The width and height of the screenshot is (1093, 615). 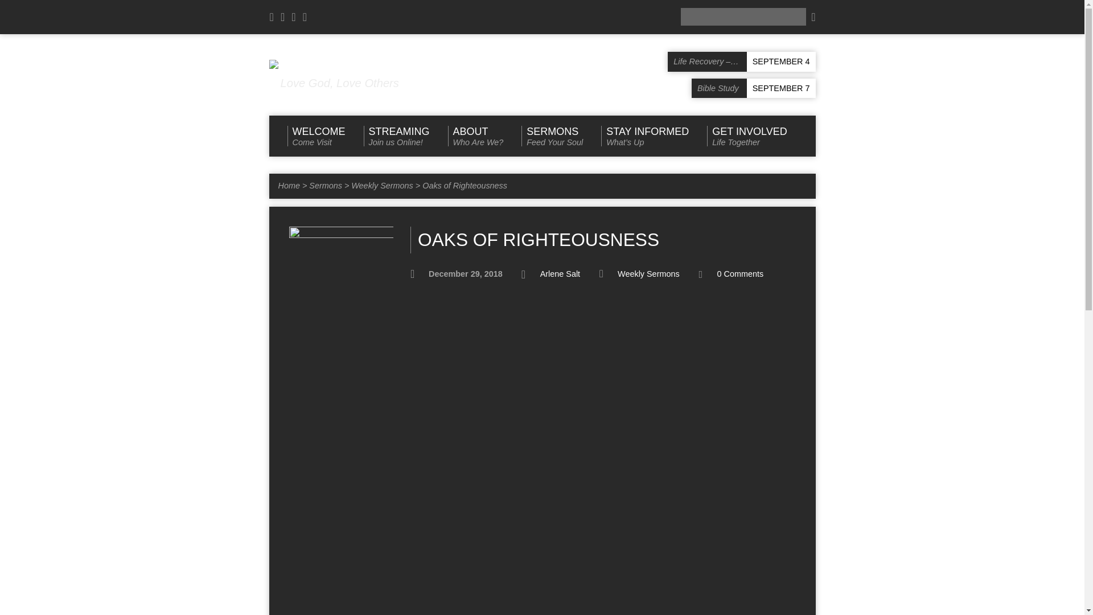 What do you see at coordinates (476, 136) in the screenshot?
I see `Who Are We?` at bounding box center [476, 136].